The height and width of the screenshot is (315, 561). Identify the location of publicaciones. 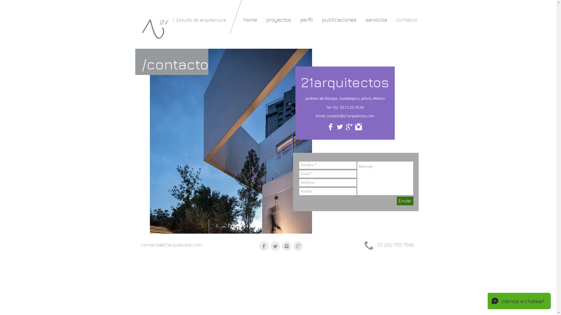
(339, 20).